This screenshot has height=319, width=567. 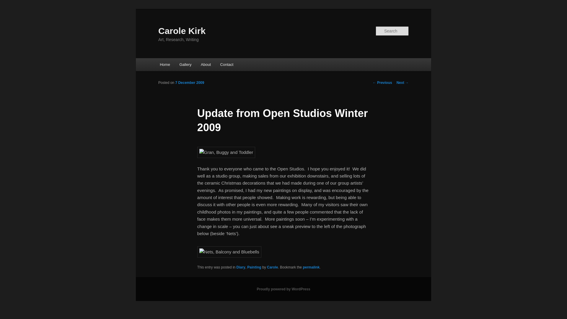 What do you see at coordinates (185, 64) in the screenshot?
I see `Gallery` at bounding box center [185, 64].